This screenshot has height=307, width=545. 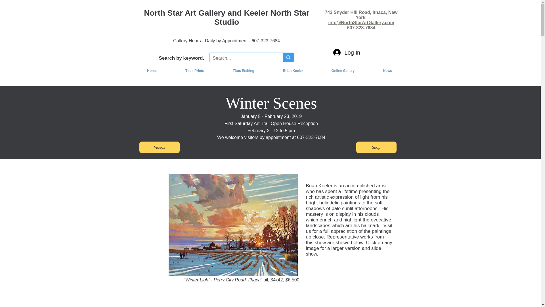 What do you see at coordinates (195, 71) in the screenshot?
I see `Titus Prints` at bounding box center [195, 71].